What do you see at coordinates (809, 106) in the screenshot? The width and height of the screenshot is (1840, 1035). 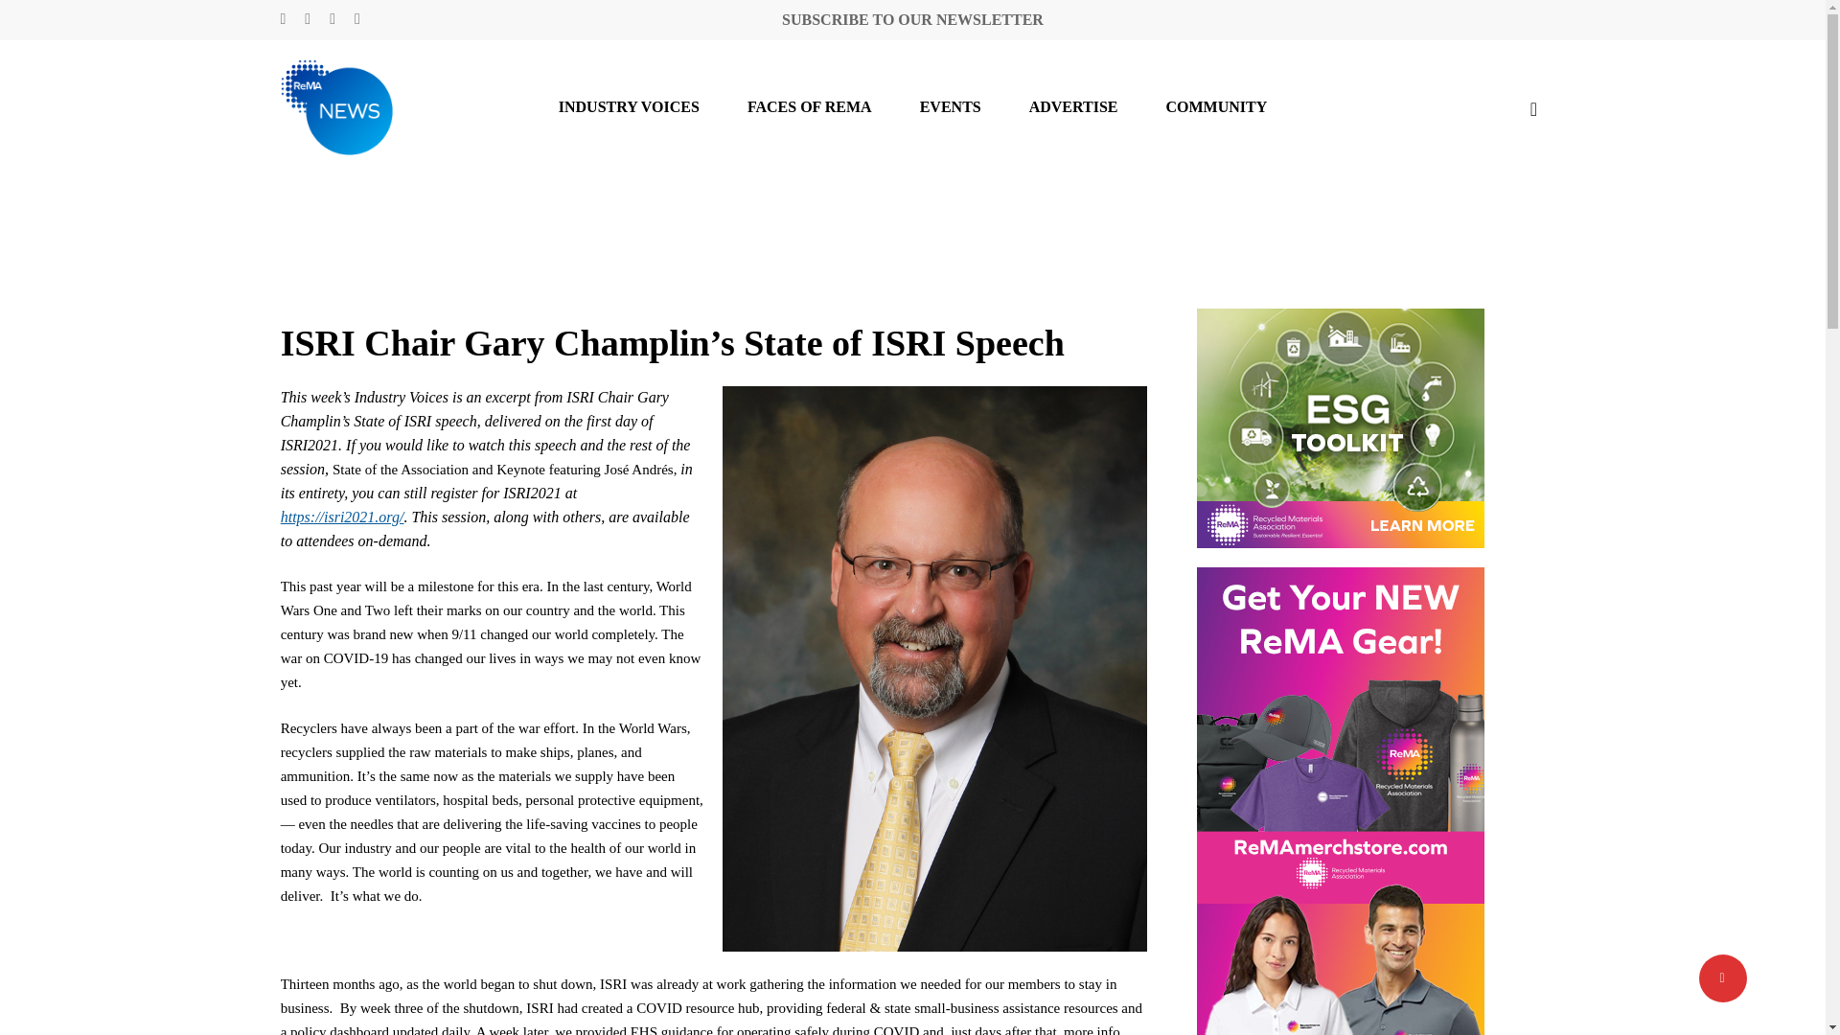 I see `FACES OF REMA` at bounding box center [809, 106].